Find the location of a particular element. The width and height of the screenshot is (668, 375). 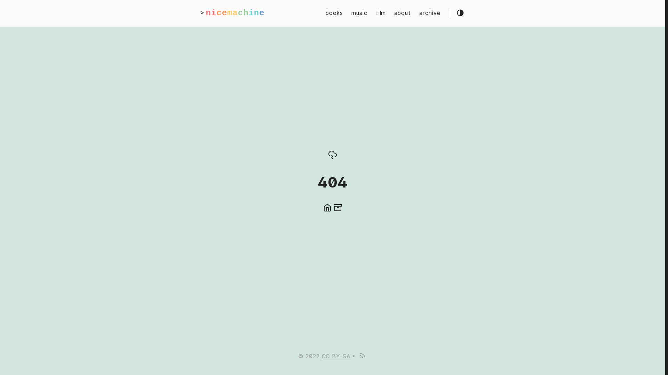

books is located at coordinates (334, 13).